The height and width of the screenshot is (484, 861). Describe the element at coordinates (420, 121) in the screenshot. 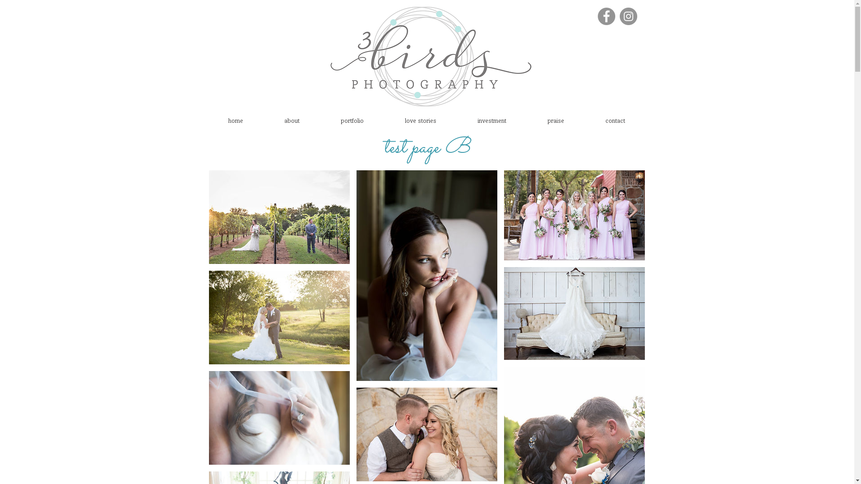

I see `love stories` at that location.